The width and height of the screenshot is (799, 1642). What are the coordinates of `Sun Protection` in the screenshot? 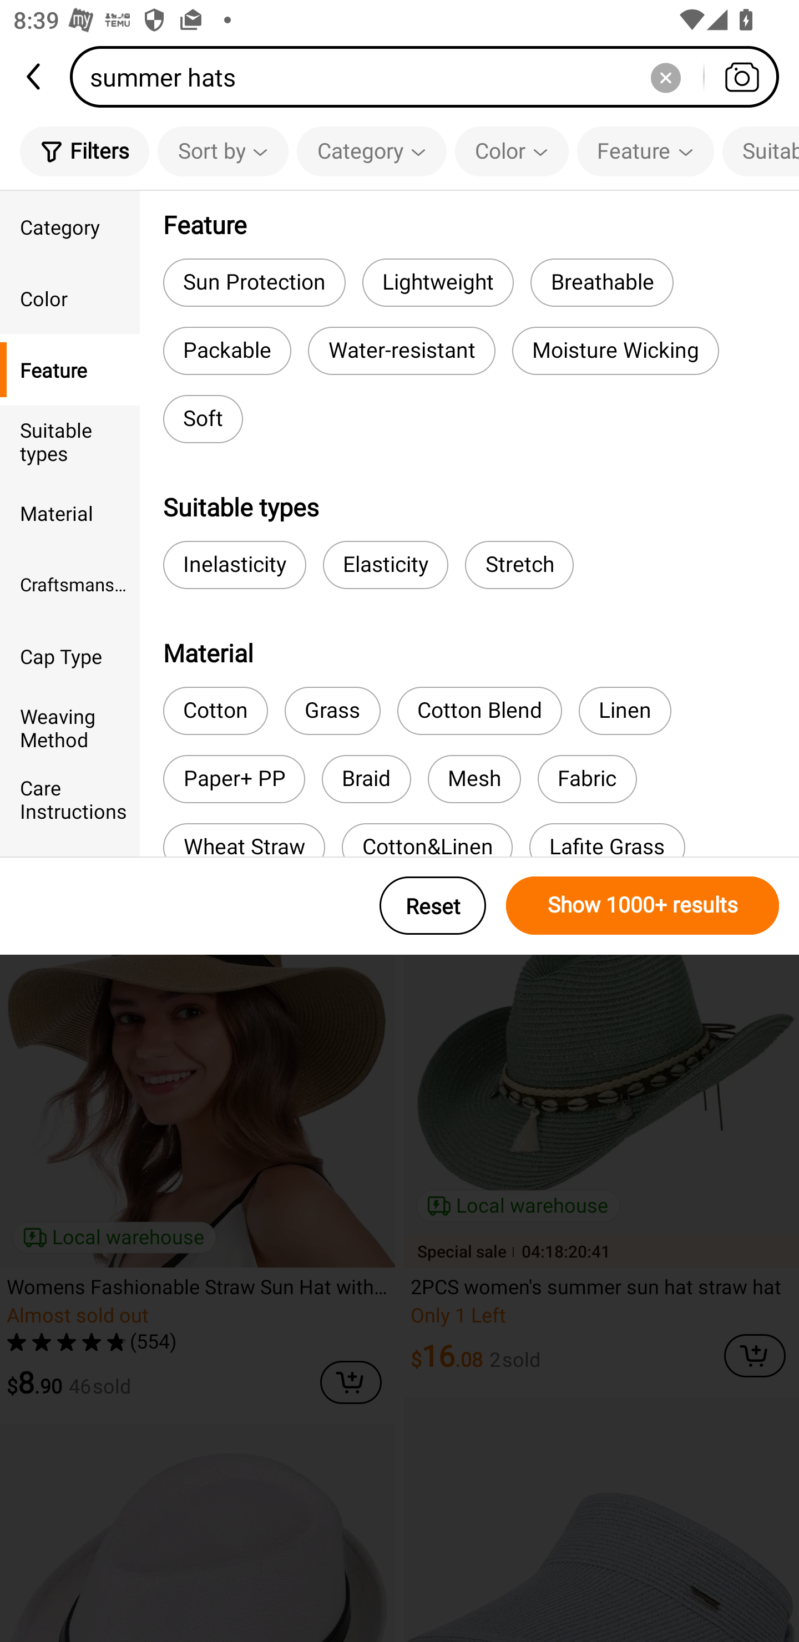 It's located at (254, 282).